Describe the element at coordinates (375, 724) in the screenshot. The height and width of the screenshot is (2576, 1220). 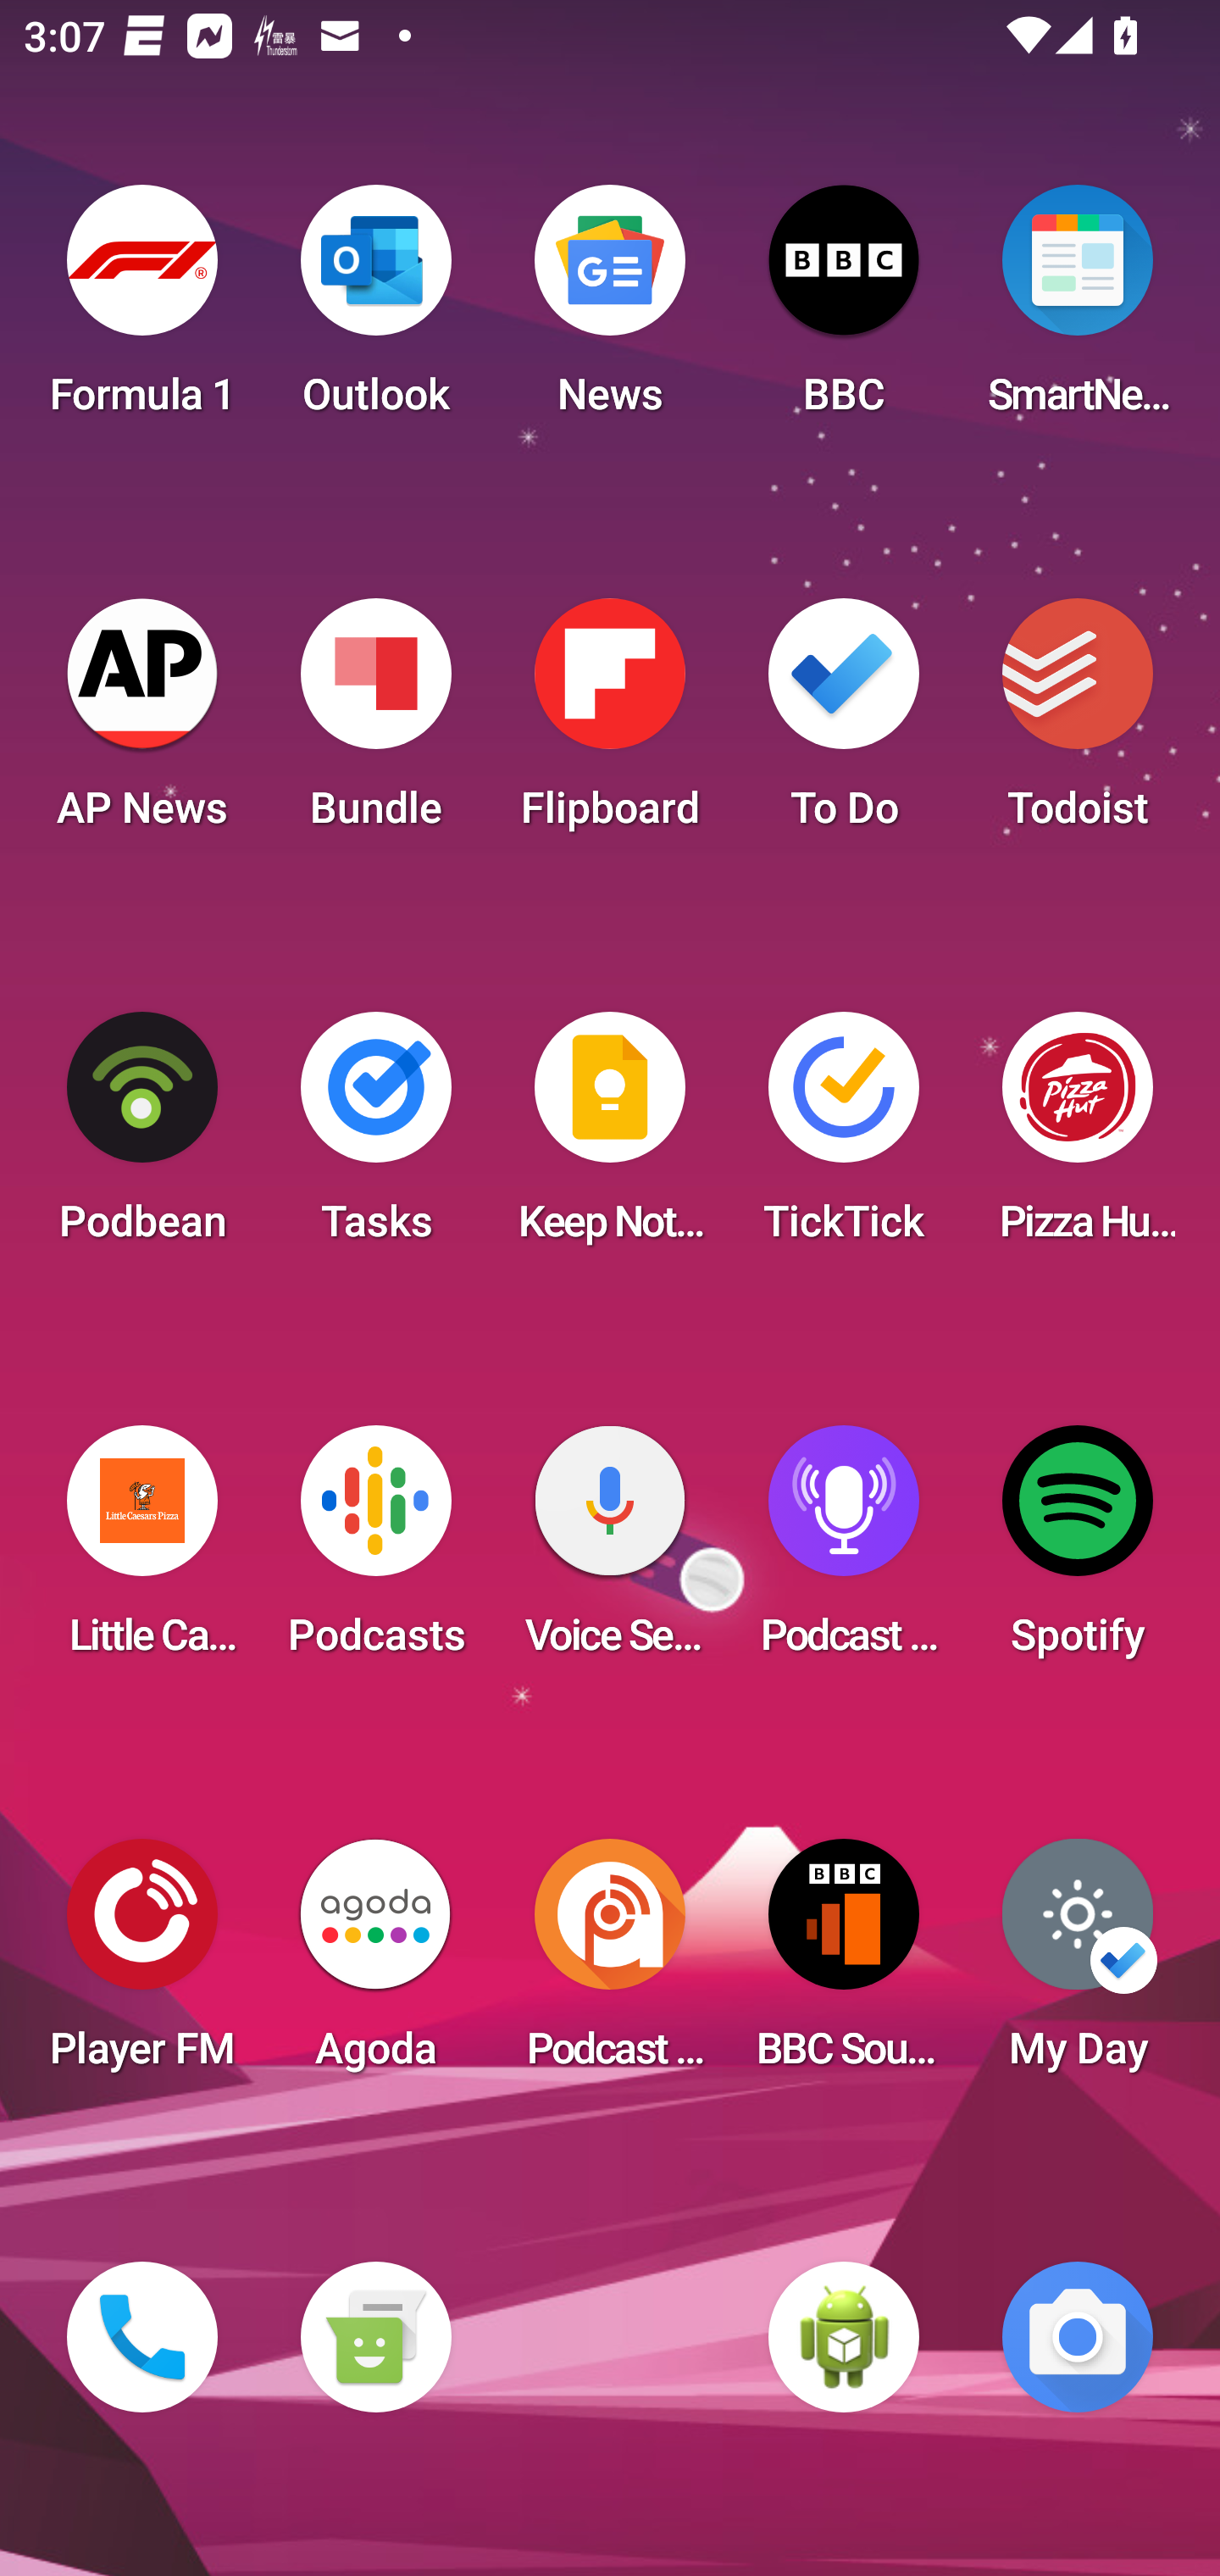
I see `Bundle` at that location.